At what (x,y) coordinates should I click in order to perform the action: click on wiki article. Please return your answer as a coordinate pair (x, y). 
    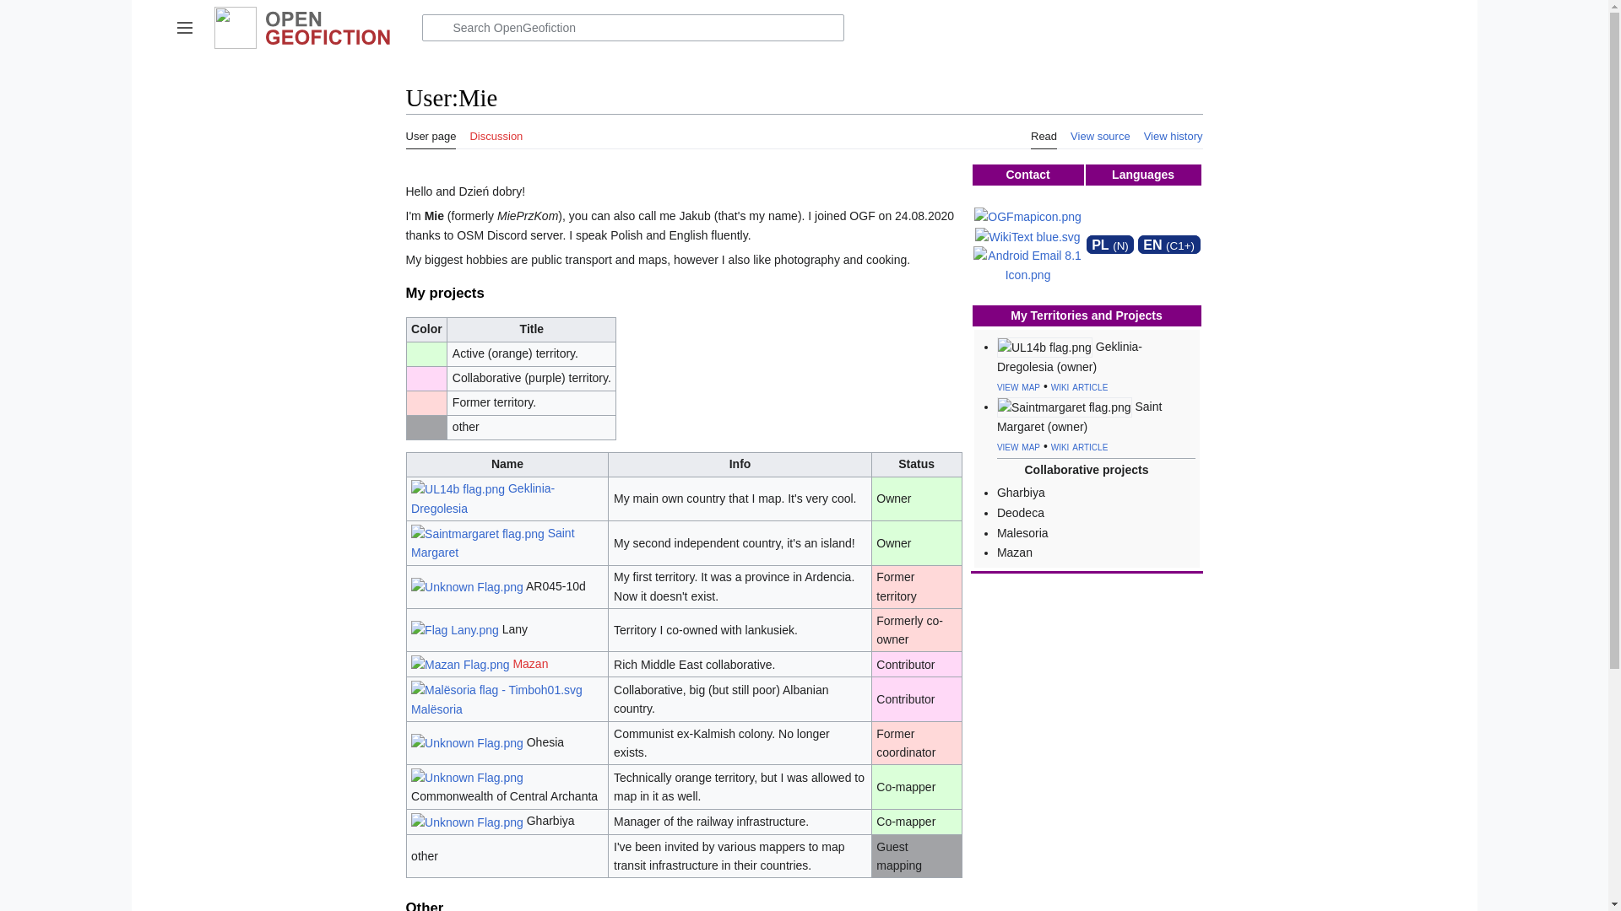
    Looking at the image, I should click on (1079, 445).